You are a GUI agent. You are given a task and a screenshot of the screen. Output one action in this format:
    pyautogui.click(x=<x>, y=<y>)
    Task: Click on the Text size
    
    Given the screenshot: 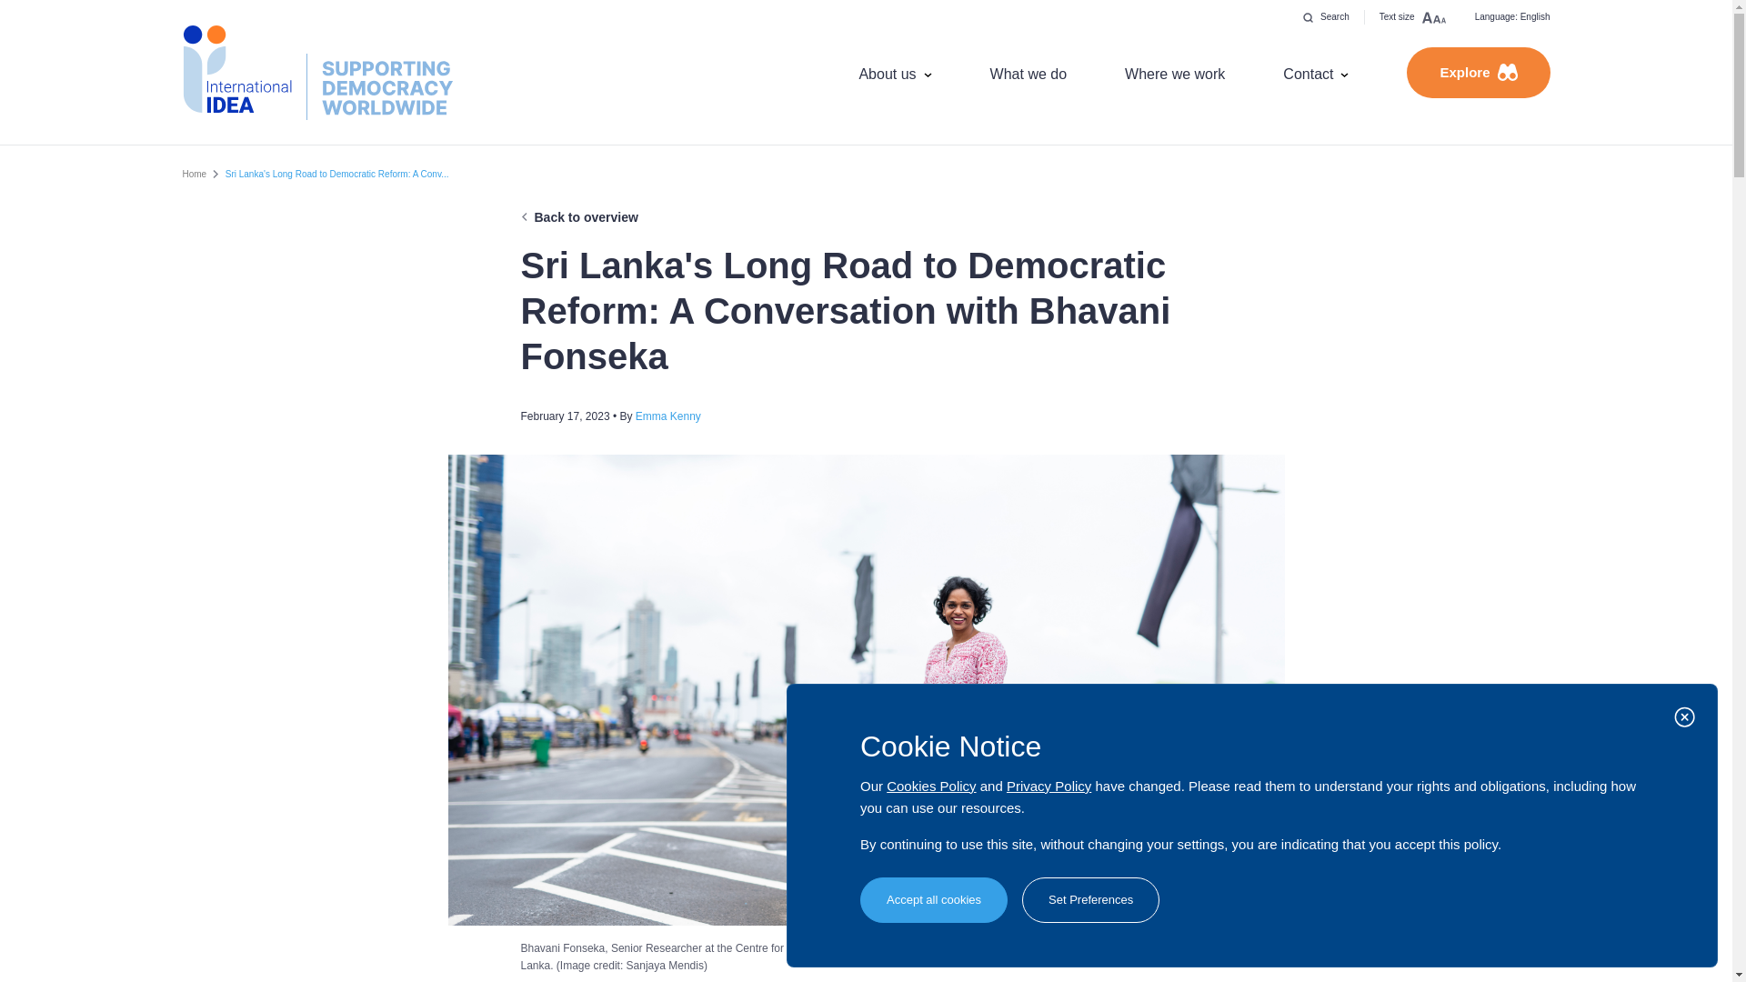 What is the action you would take?
    pyautogui.click(x=1412, y=16)
    